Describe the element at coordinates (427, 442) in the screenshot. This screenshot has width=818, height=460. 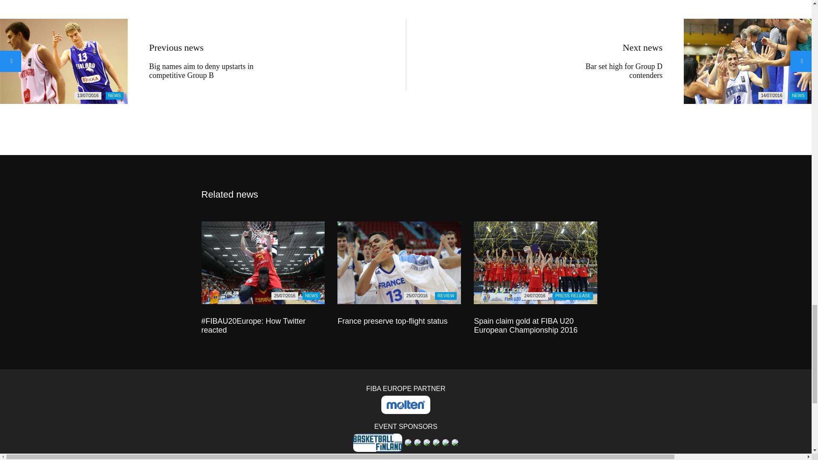
I see `Holiday Inn` at that location.